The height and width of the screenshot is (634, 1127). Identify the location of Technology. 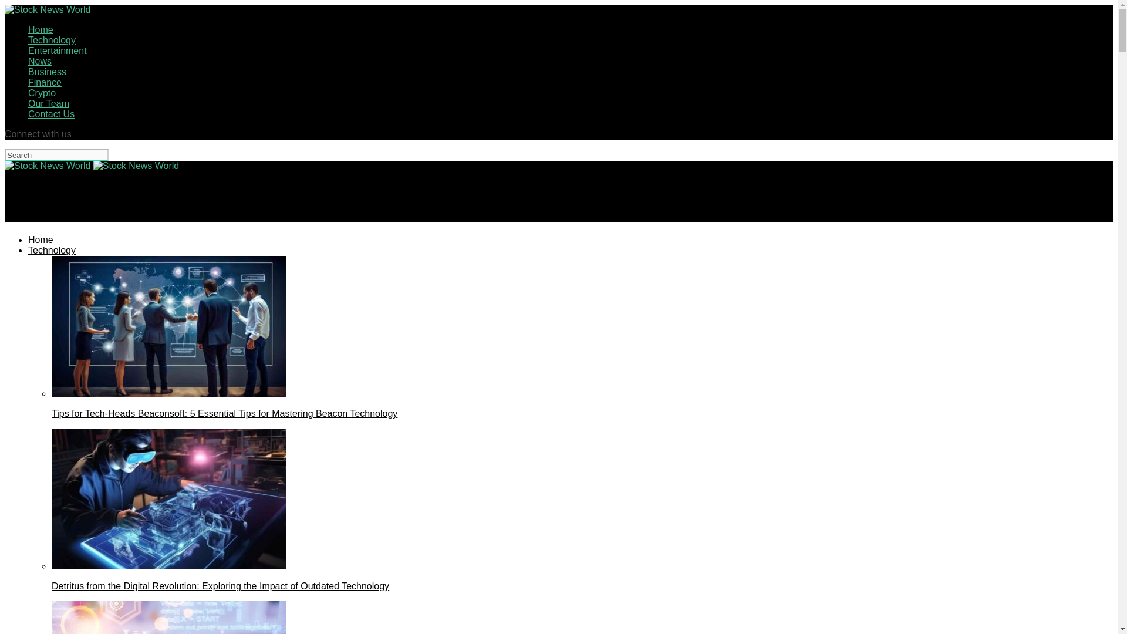
(52, 250).